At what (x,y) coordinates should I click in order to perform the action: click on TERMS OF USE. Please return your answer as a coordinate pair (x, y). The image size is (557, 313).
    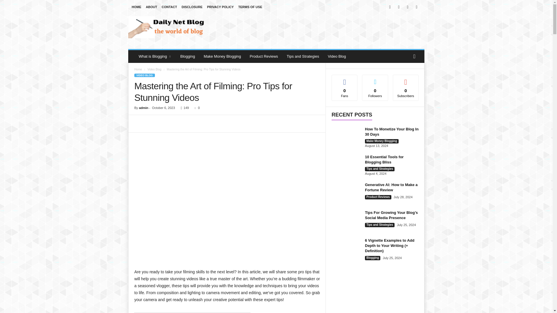
    Looking at the image, I should click on (250, 7).